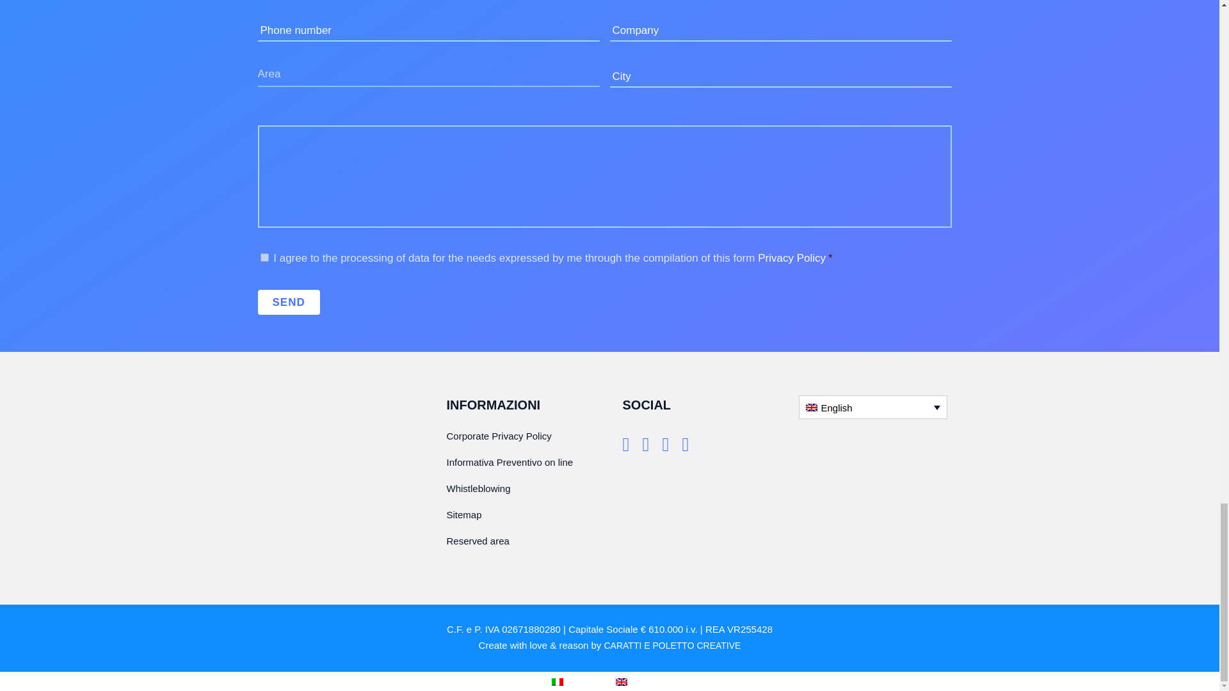  What do you see at coordinates (288, 302) in the screenshot?
I see `Send` at bounding box center [288, 302].